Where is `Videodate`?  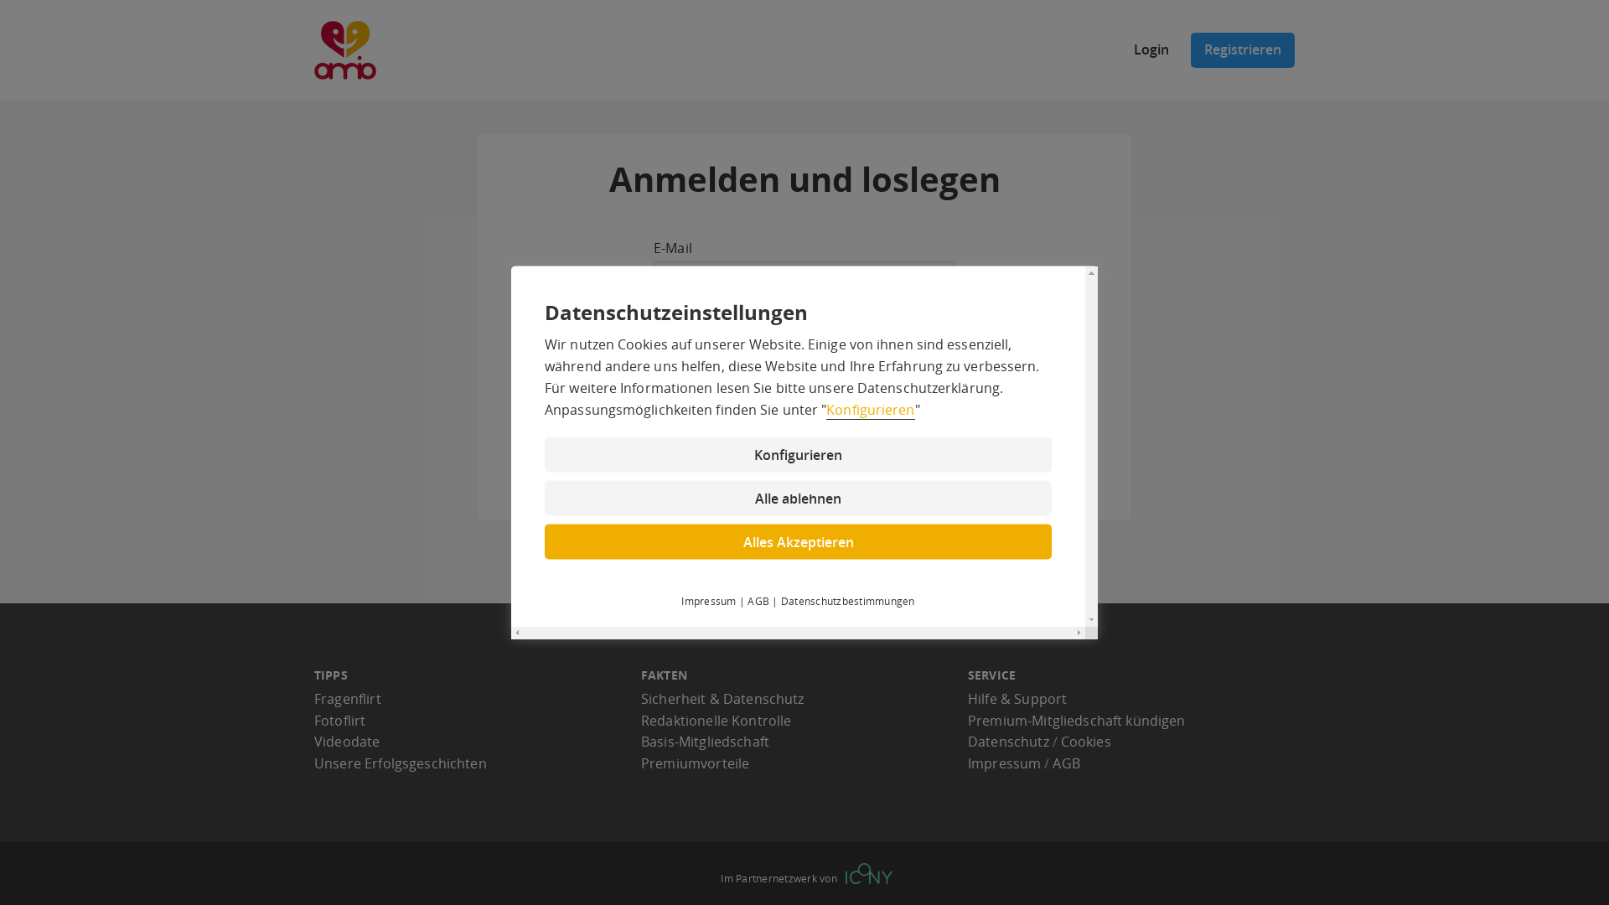 Videodate is located at coordinates (347, 742).